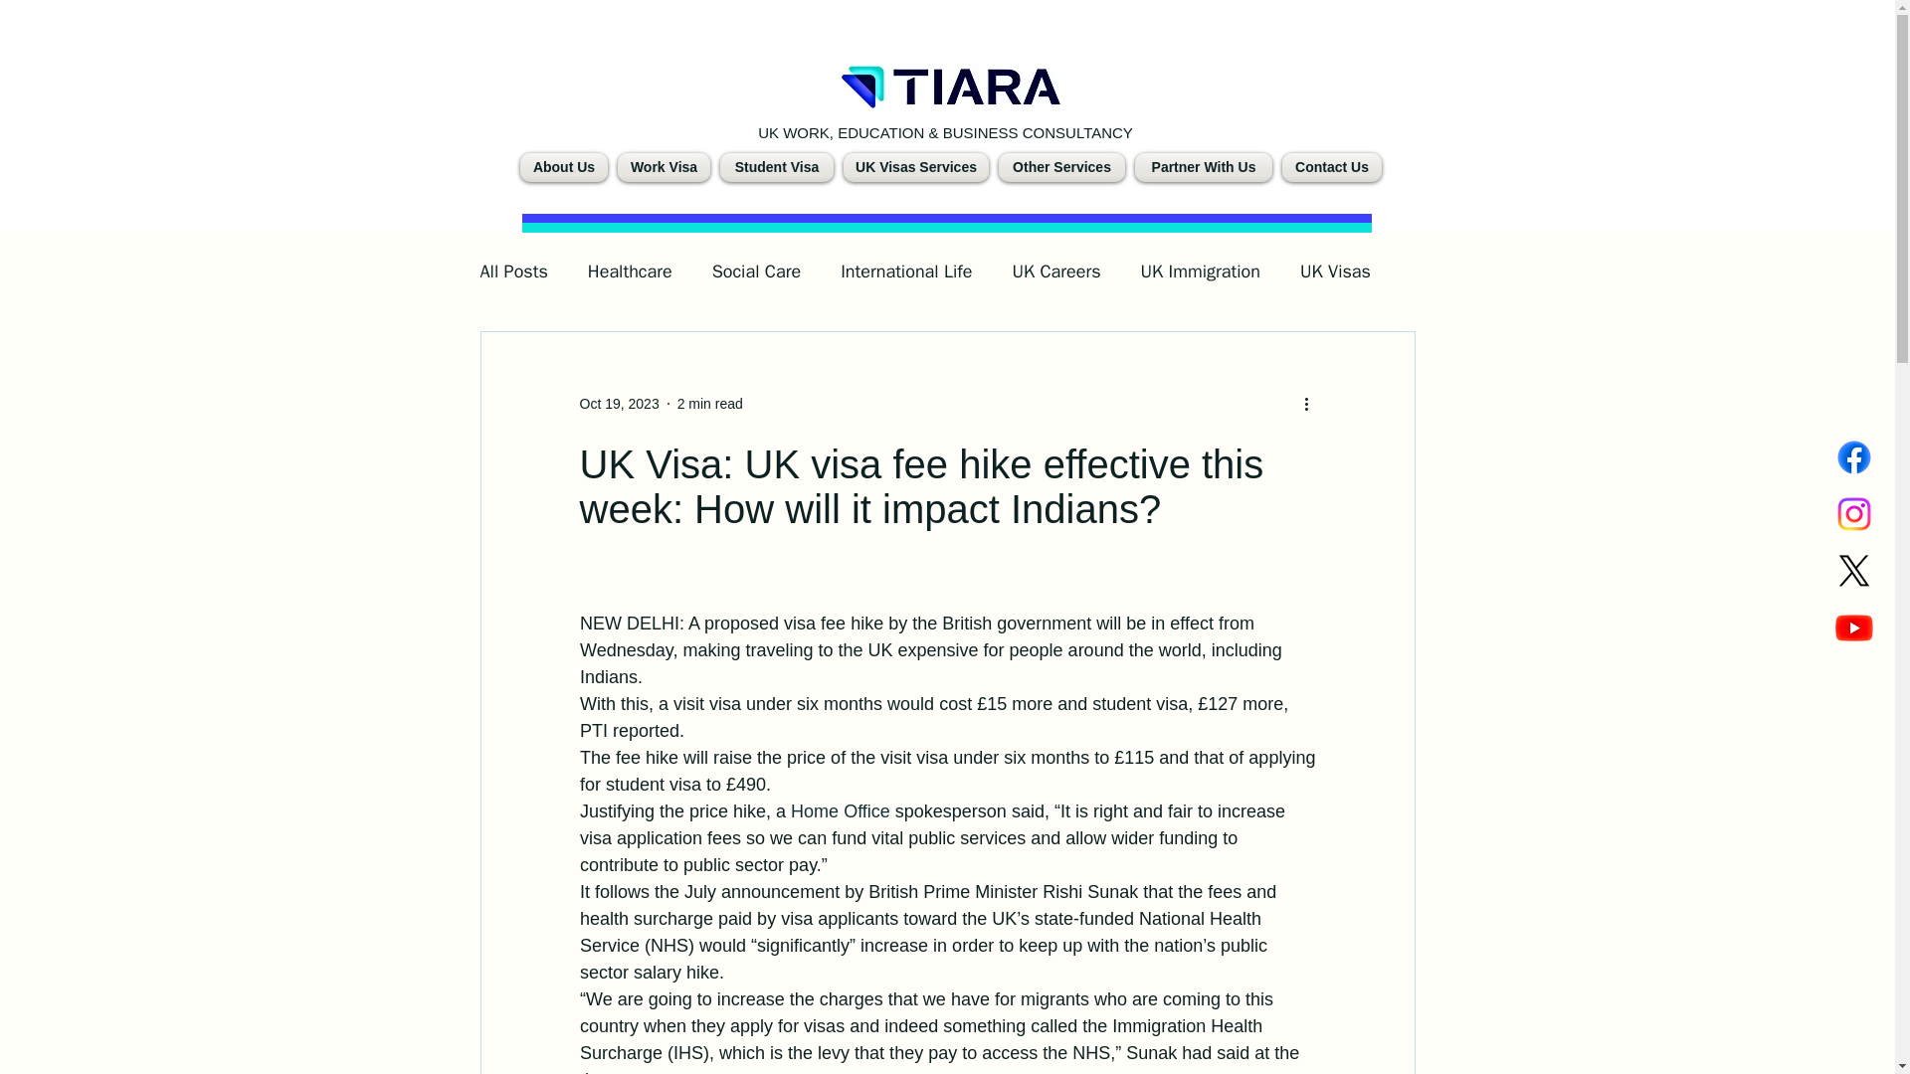 The image size is (1910, 1074). Describe the element at coordinates (710, 404) in the screenshot. I see `2 min read` at that location.